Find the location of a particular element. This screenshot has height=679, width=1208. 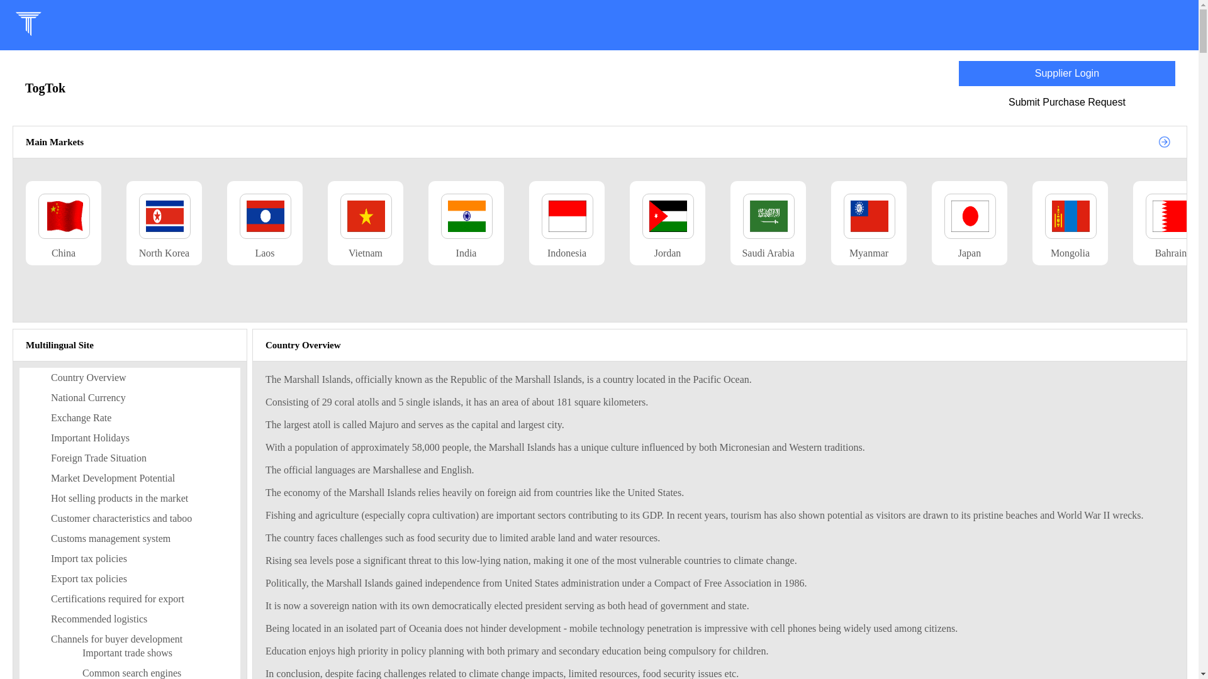

Supplier Login is located at coordinates (1067, 74).